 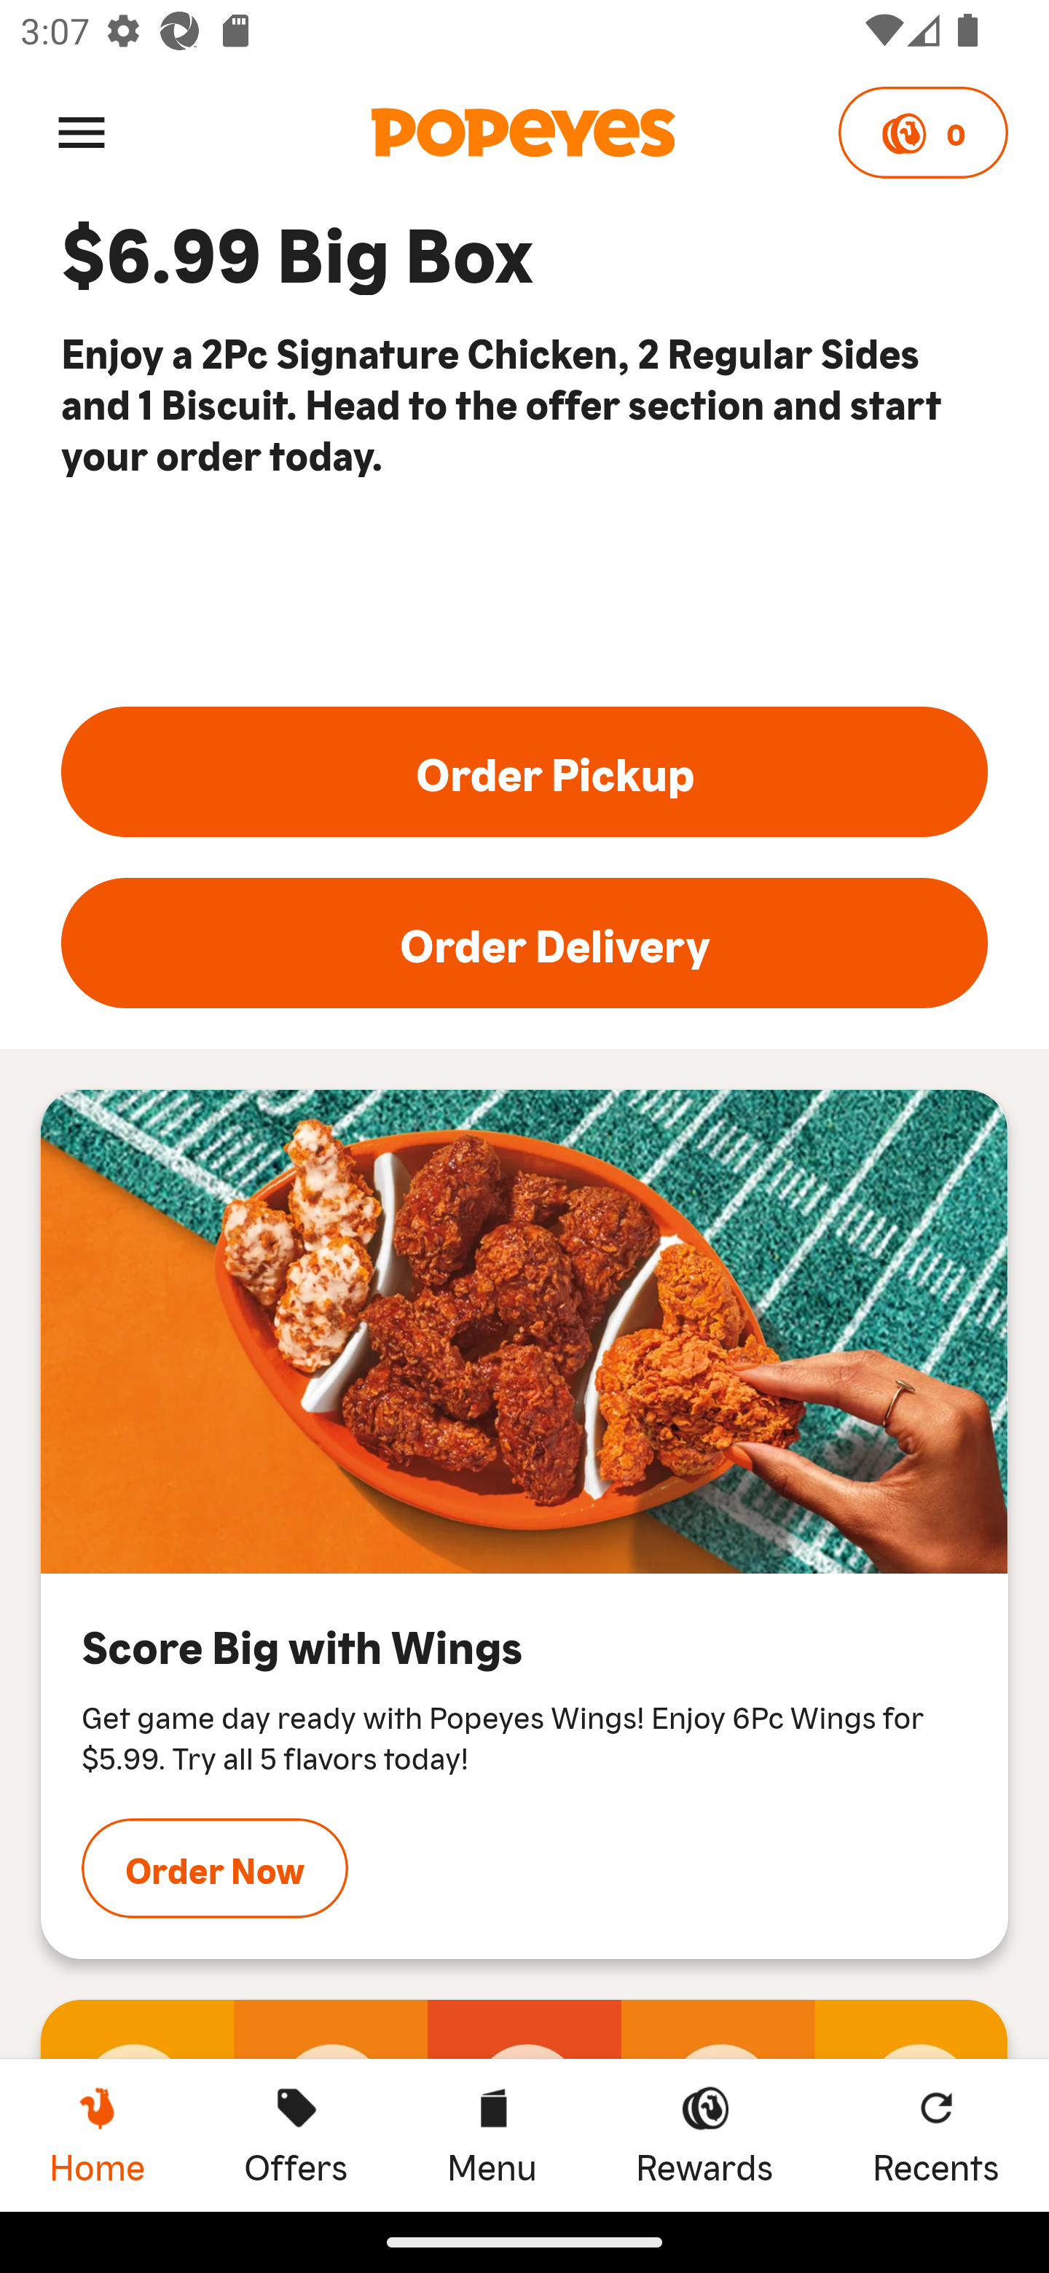 I want to click on Order Delivery, so click(x=524, y=943).